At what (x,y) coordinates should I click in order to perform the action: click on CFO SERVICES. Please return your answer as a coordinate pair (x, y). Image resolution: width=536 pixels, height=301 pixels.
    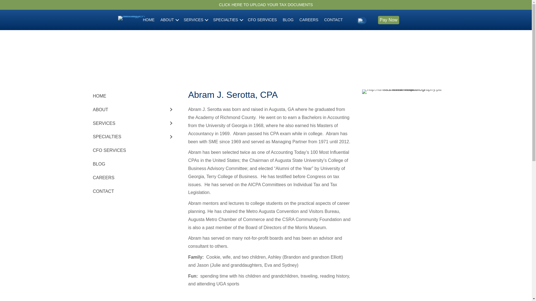
    Looking at the image, I should click on (262, 20).